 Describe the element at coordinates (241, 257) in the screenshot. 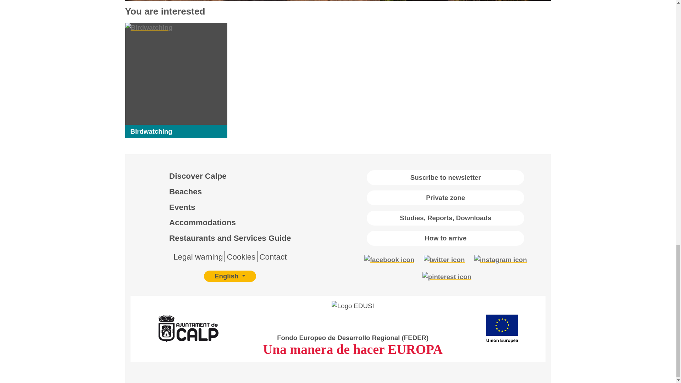

I see `Cookies` at that location.